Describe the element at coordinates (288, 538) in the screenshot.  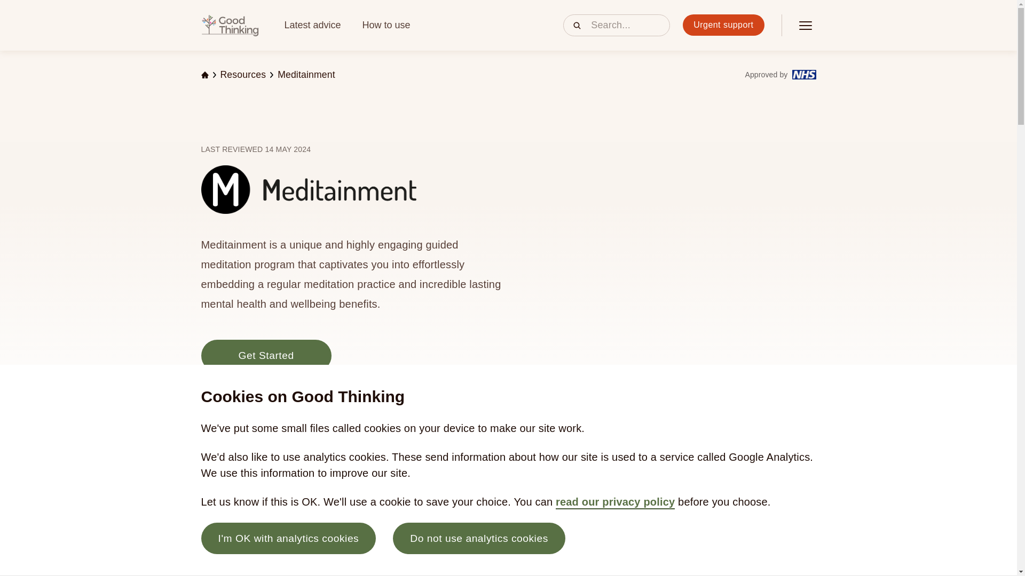
I see `I'm OK with analytics cookies` at that location.